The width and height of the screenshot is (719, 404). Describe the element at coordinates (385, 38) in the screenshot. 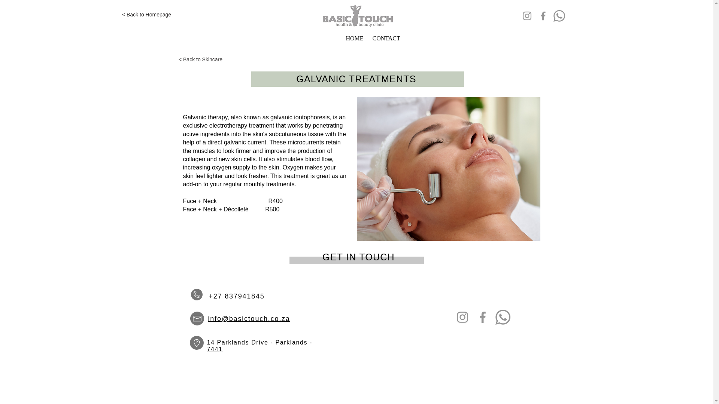

I see `CONTACT` at that location.